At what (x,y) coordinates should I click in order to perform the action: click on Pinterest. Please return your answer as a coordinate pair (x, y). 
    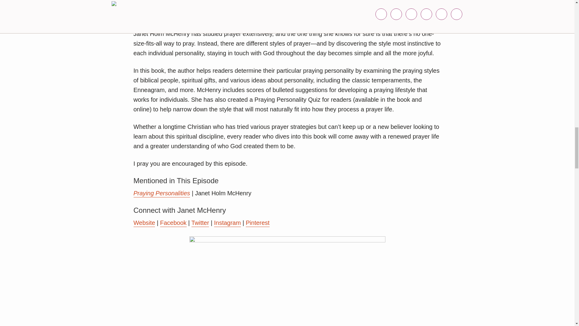
    Looking at the image, I should click on (258, 223).